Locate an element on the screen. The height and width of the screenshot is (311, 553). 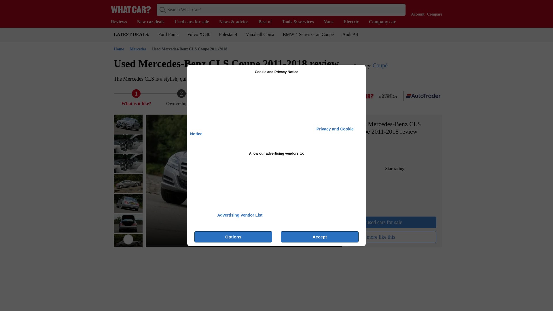
Reviews is located at coordinates (122, 22).